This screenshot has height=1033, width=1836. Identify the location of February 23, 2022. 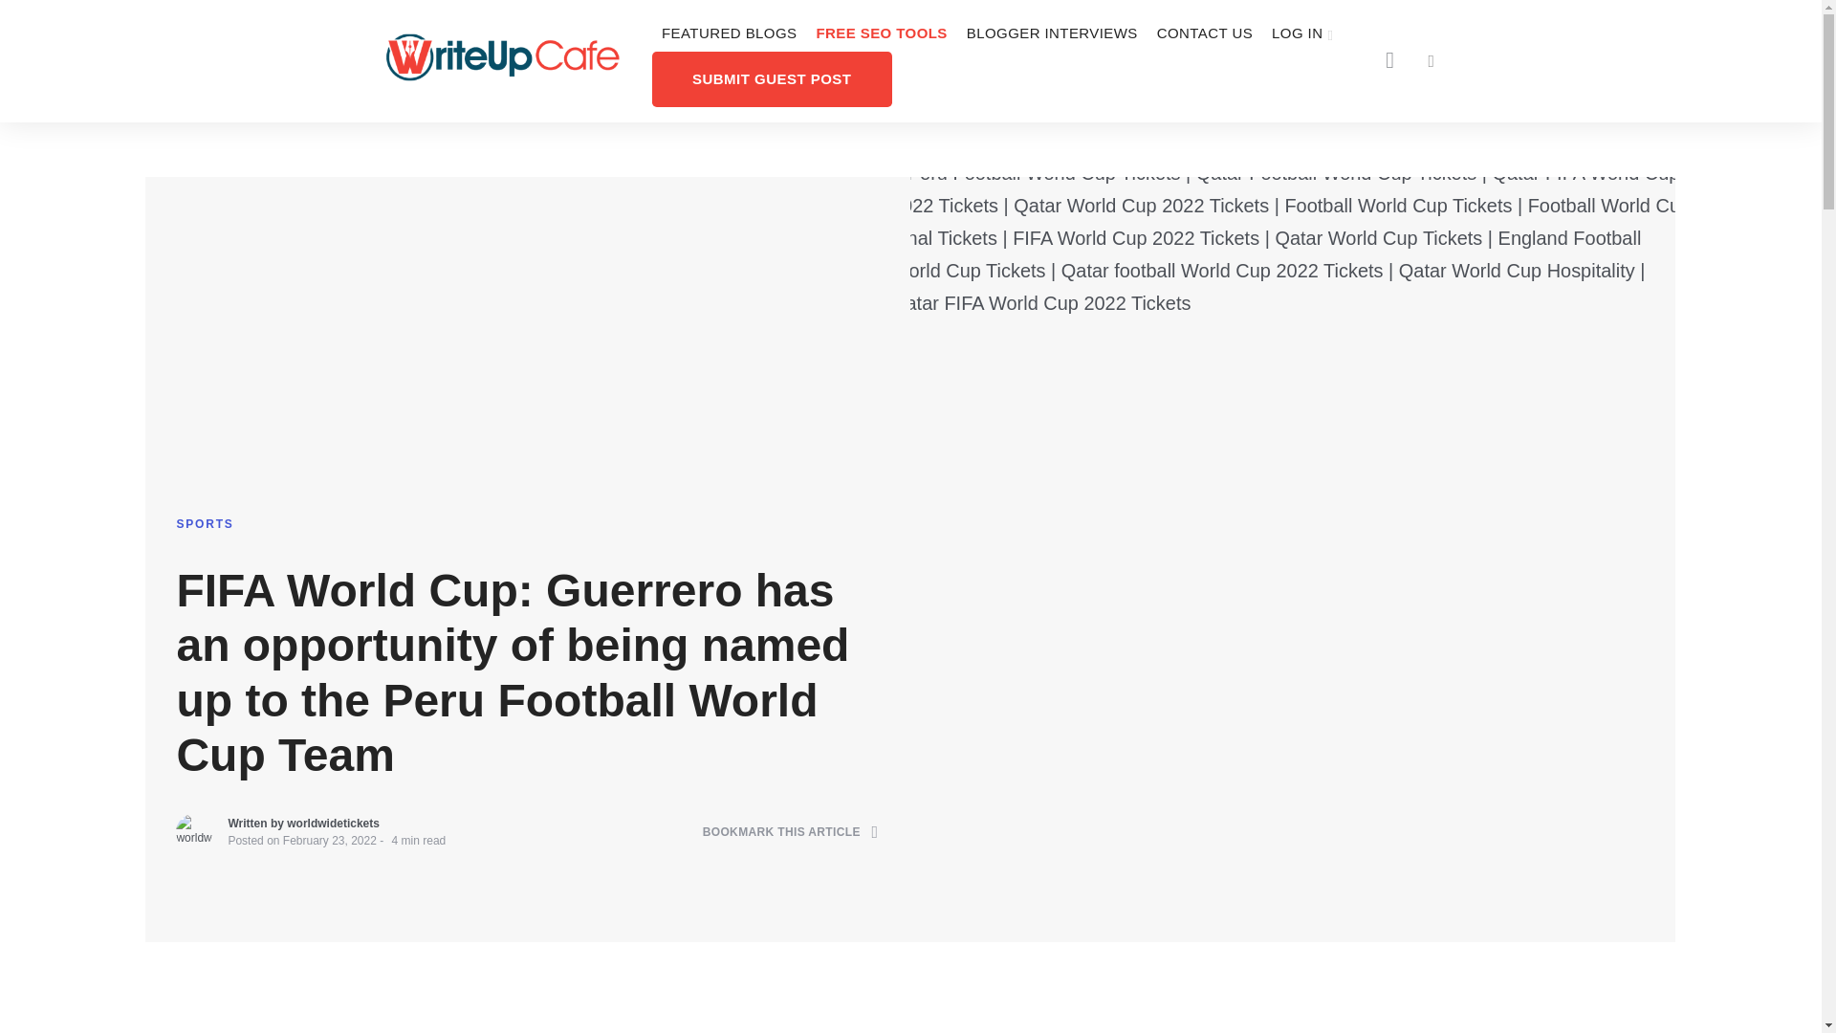
(329, 870).